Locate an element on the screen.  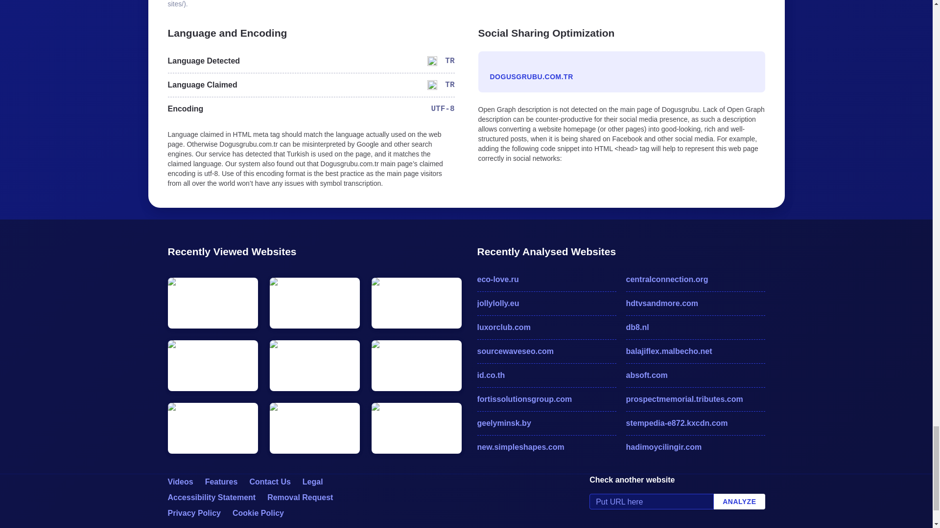
hdtvsandmore.com is located at coordinates (695, 303).